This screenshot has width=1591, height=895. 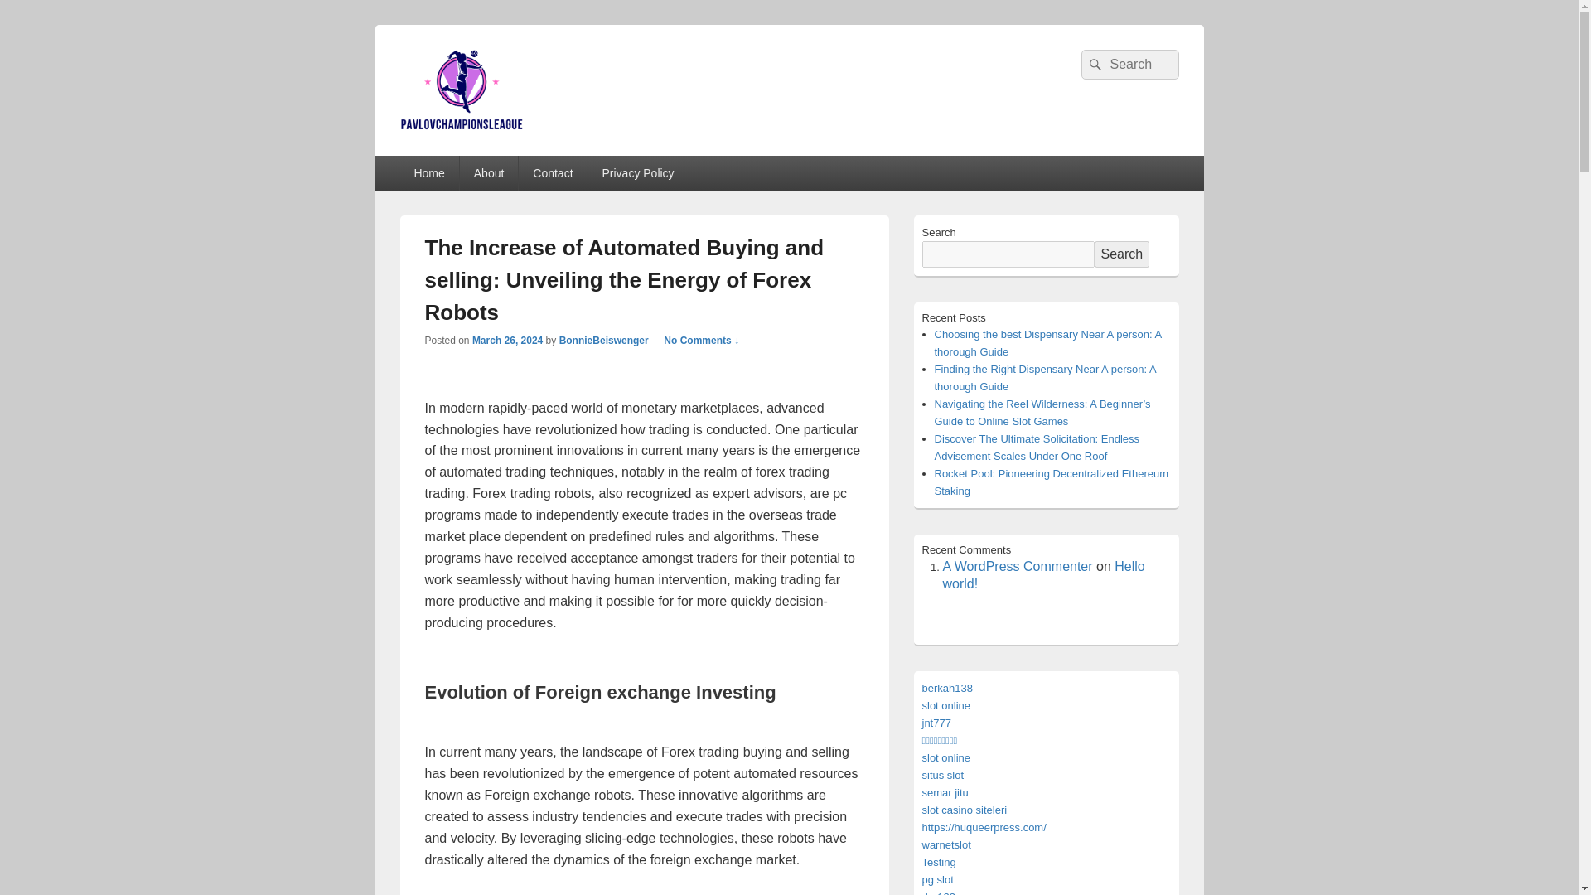 I want to click on Search, so click(x=1121, y=254).